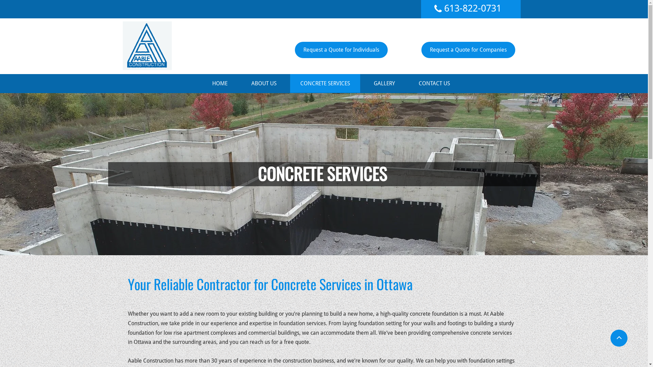 The image size is (653, 367). Describe the element at coordinates (468, 50) in the screenshot. I see `Request a Quote for Companies` at that location.